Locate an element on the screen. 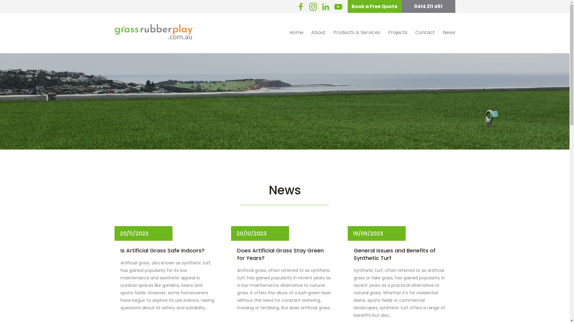  0414 211 461 is located at coordinates (428, 7).